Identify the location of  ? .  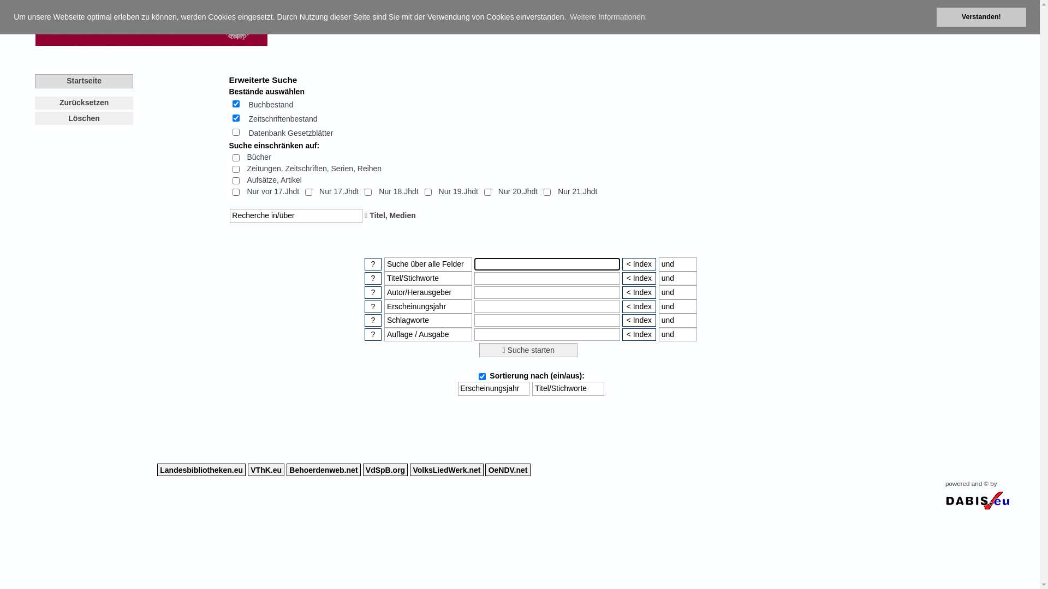
(373, 335).